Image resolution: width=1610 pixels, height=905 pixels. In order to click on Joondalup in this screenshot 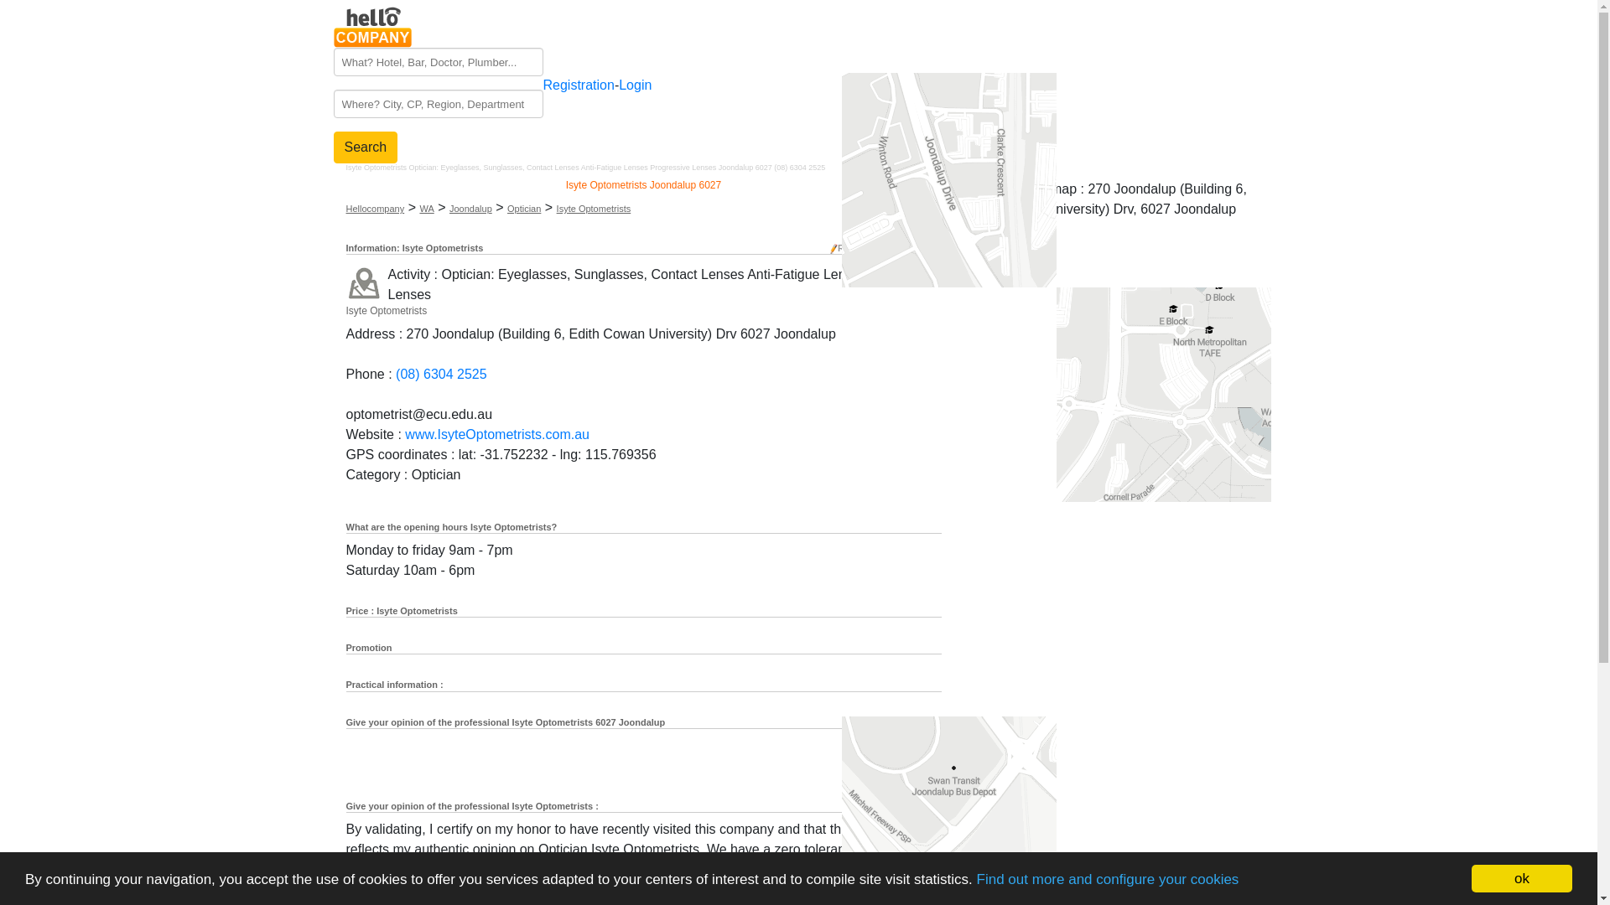, I will do `click(471, 209)`.